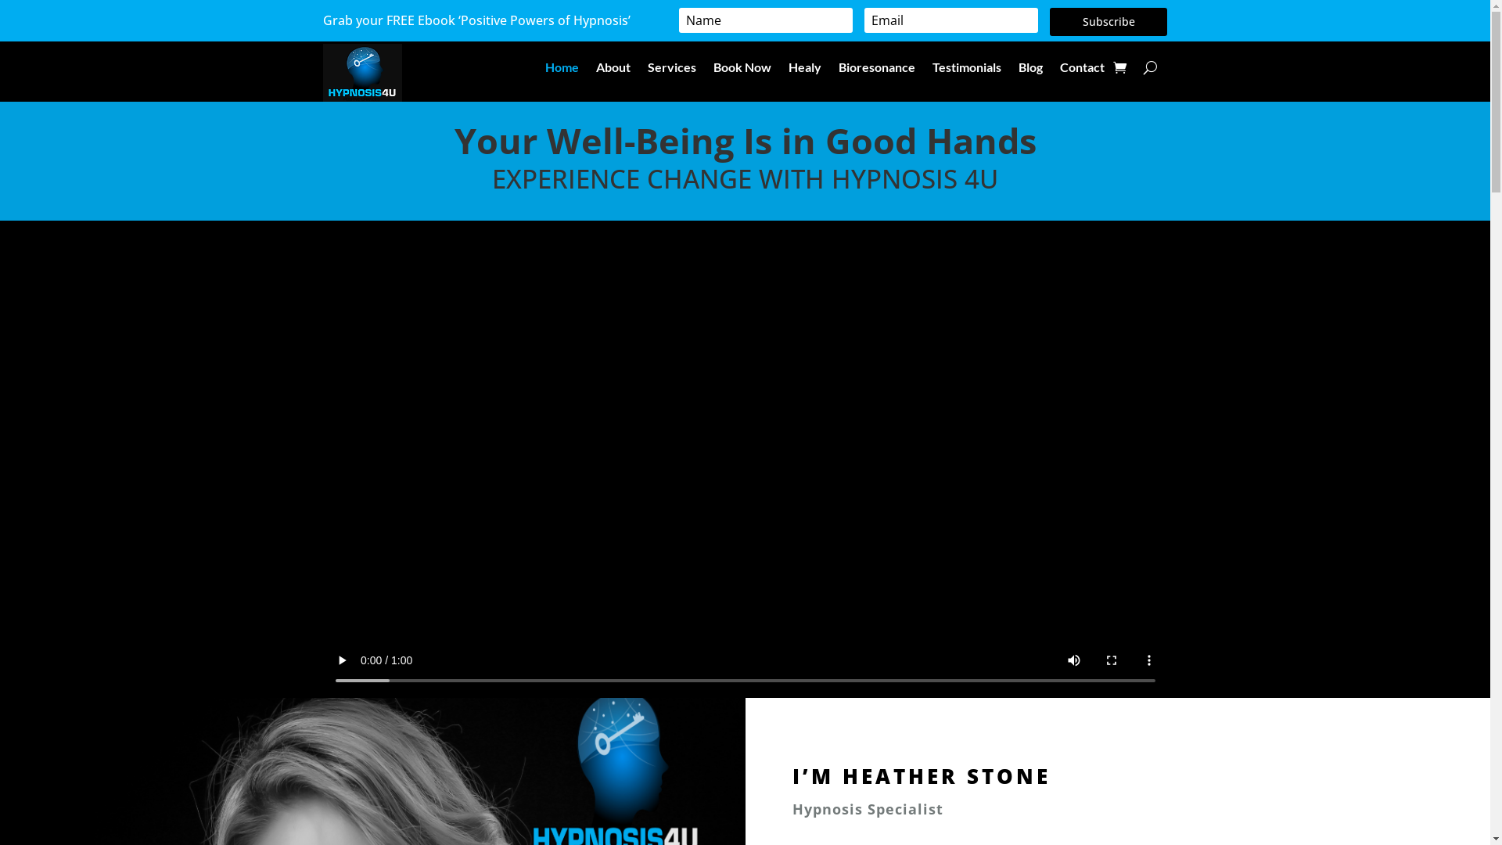 The height and width of the screenshot is (845, 1502). What do you see at coordinates (805, 70) in the screenshot?
I see `Healy` at bounding box center [805, 70].